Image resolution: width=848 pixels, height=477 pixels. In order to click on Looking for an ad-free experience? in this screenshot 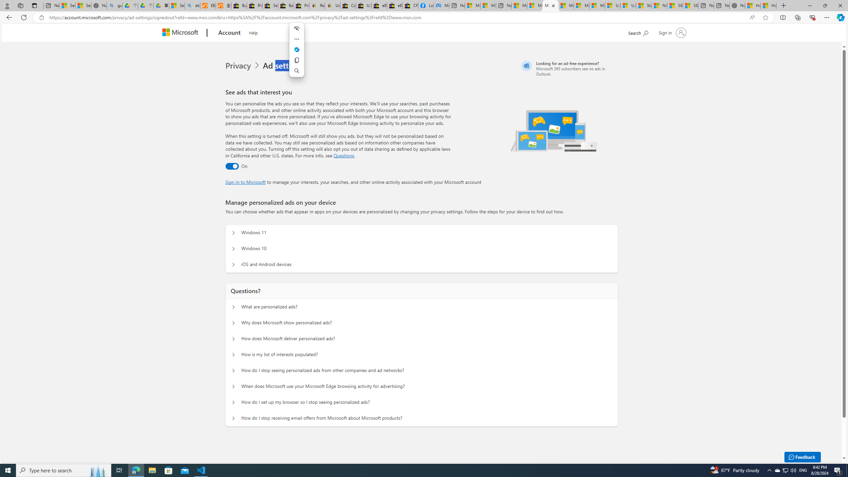, I will do `click(568, 68)`.